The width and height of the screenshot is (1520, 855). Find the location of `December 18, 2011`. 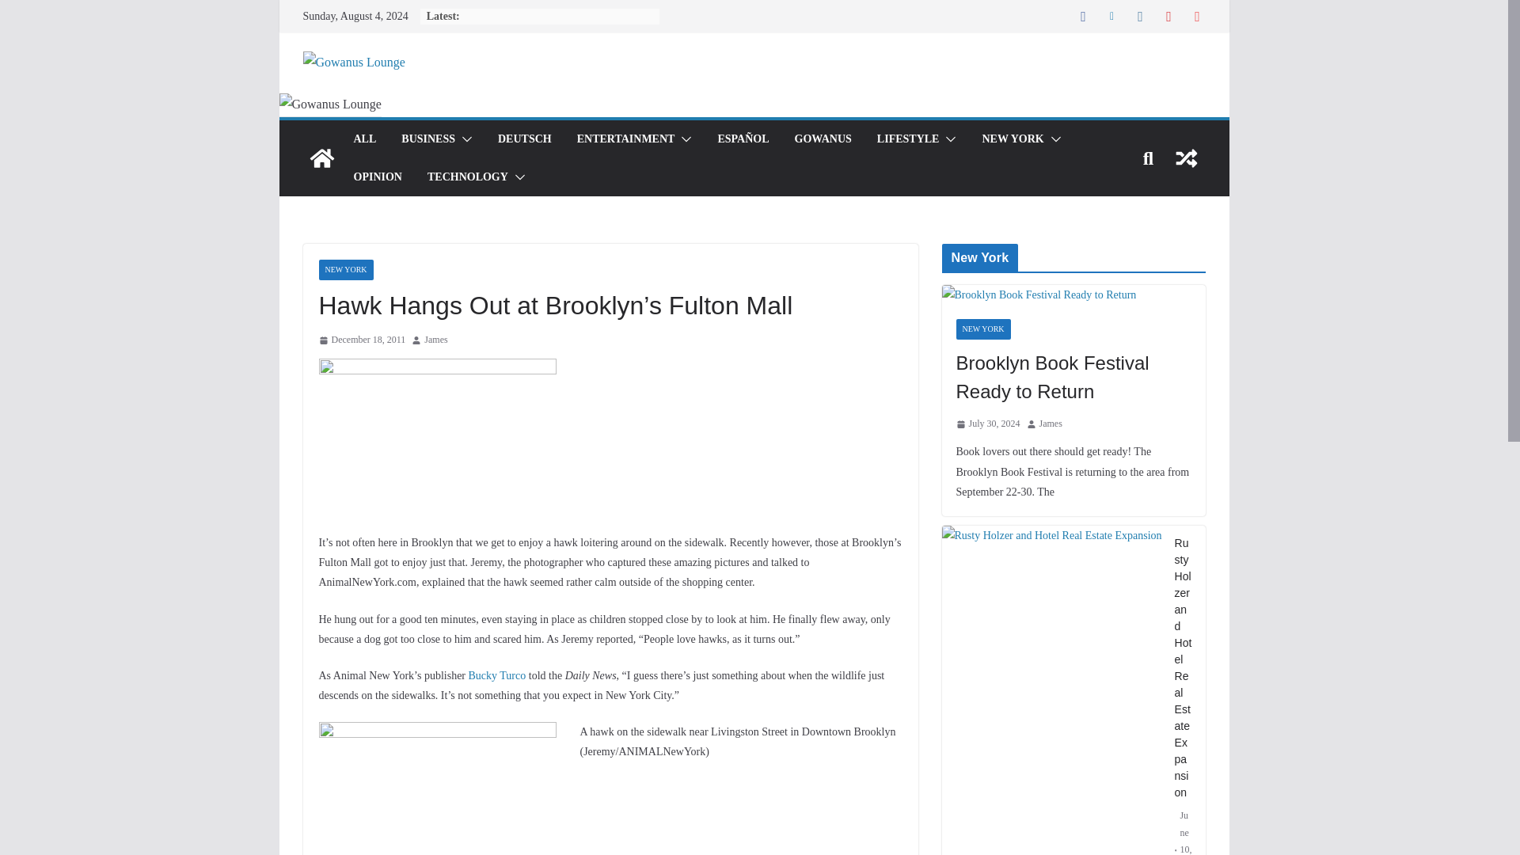

December 18, 2011 is located at coordinates (361, 340).